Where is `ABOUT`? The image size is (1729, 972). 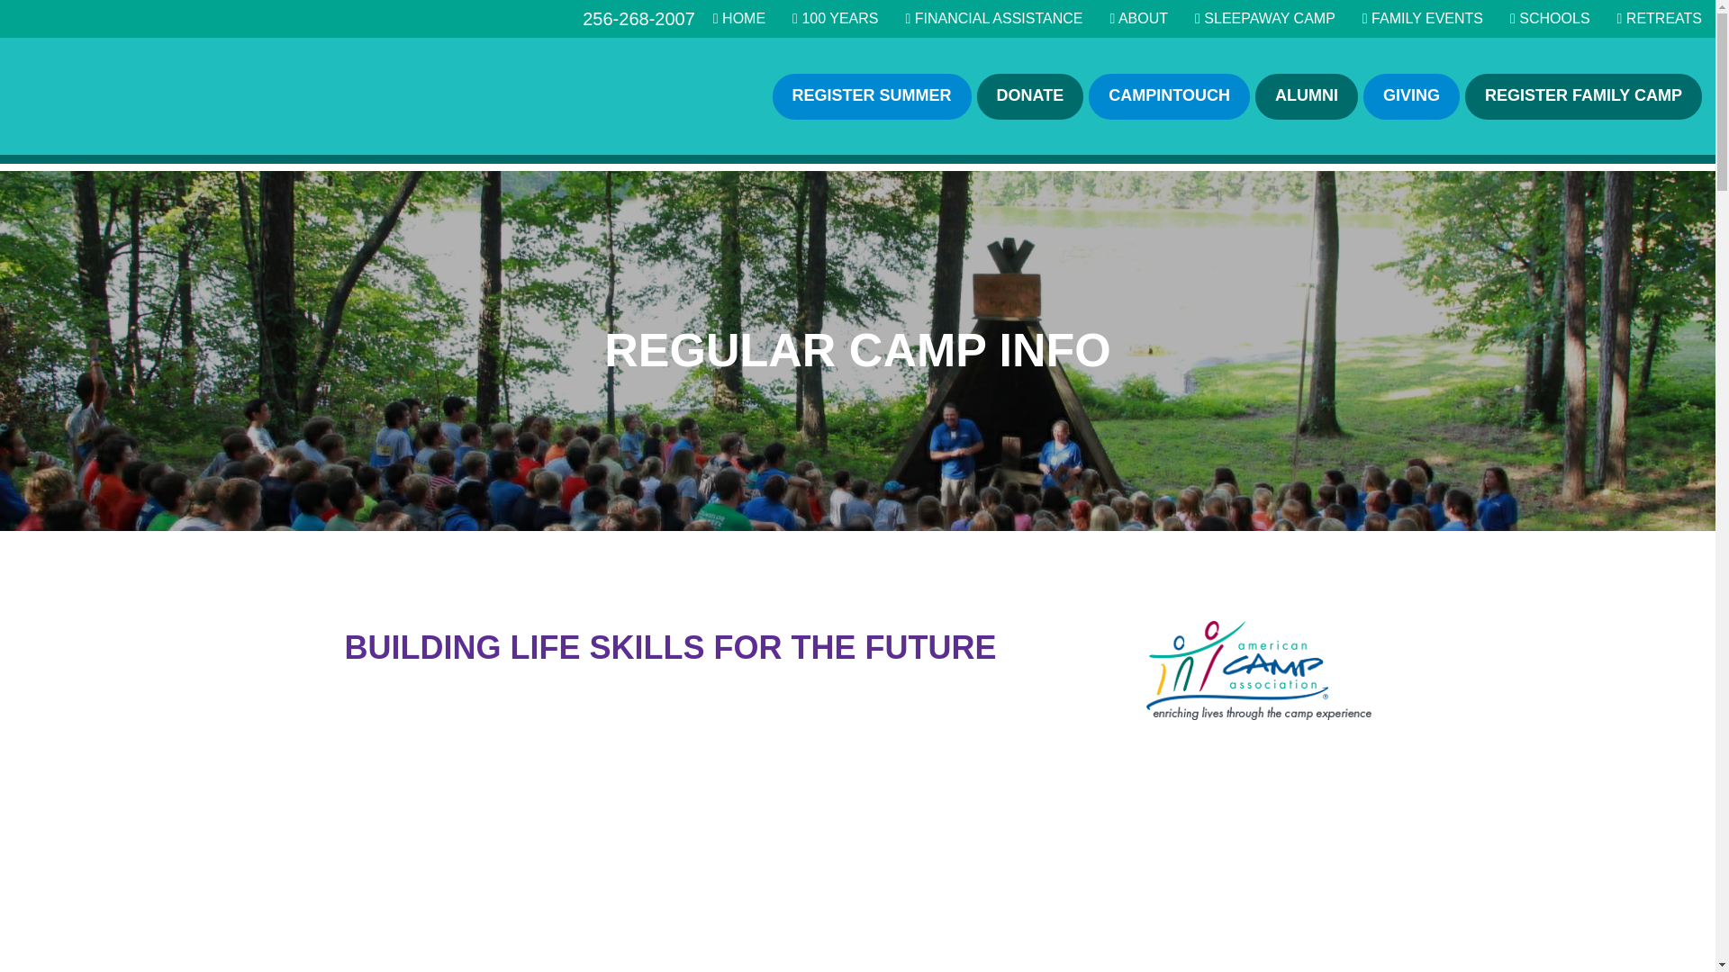
ABOUT is located at coordinates (1138, 18).